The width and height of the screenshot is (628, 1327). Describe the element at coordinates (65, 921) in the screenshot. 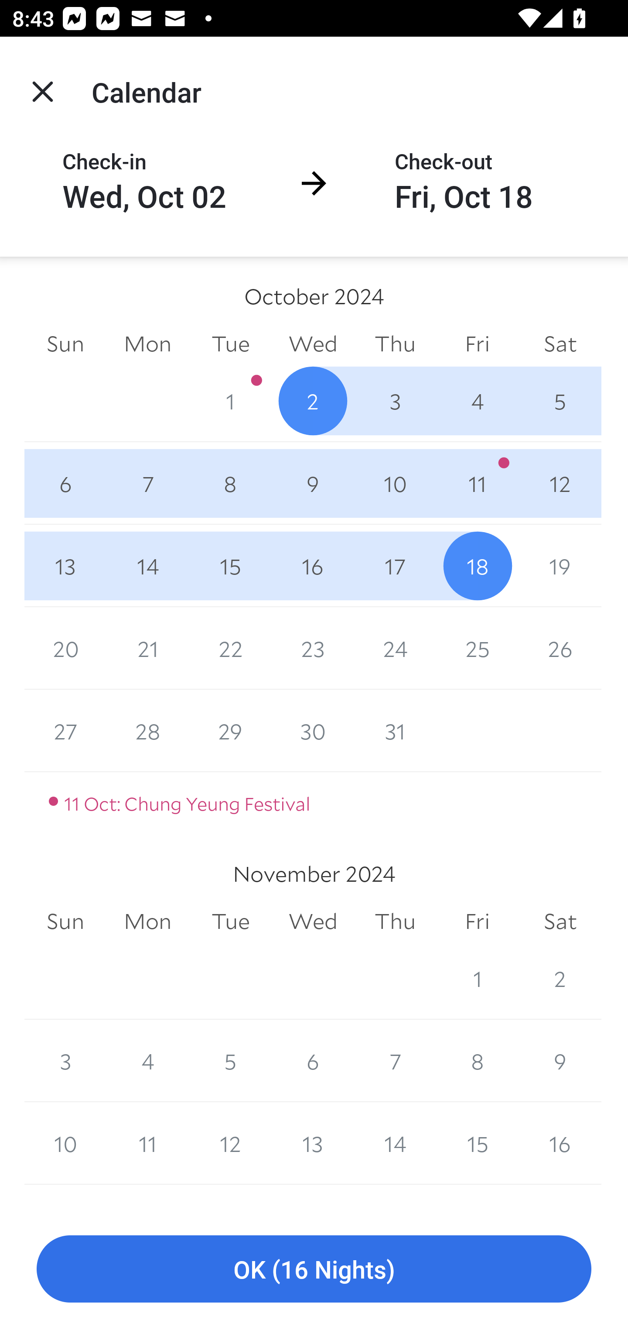

I see `Sun` at that location.